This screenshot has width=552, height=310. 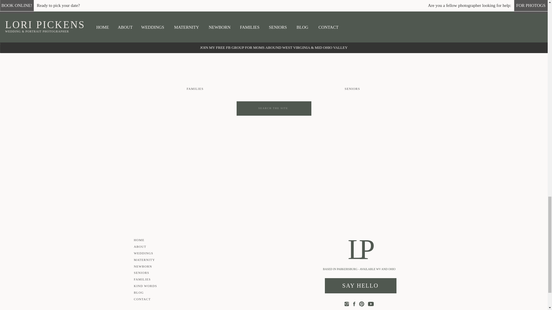 What do you see at coordinates (352, 89) in the screenshot?
I see `SENIORS` at bounding box center [352, 89].